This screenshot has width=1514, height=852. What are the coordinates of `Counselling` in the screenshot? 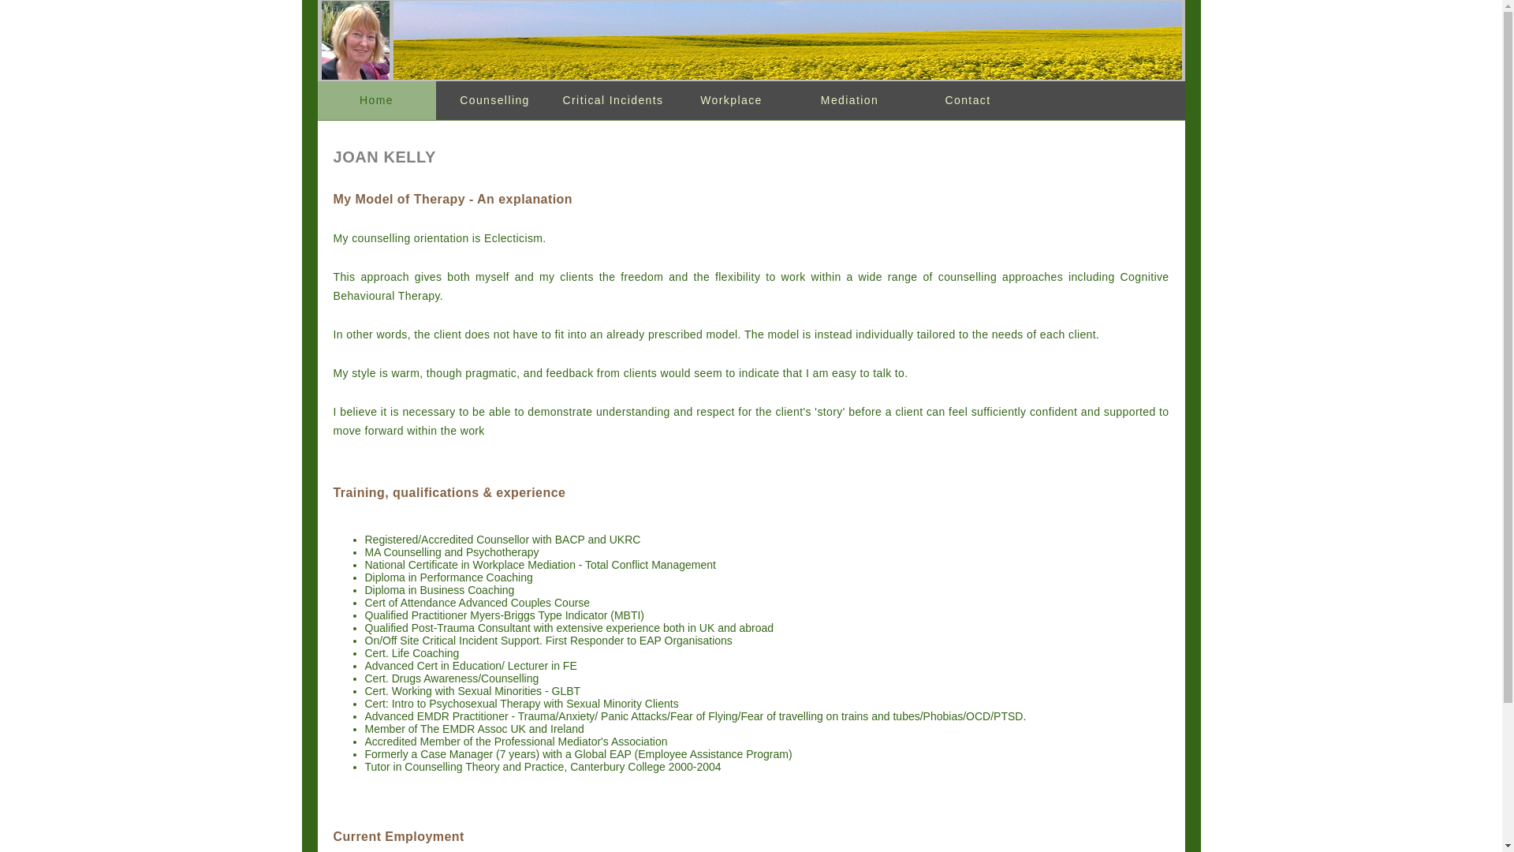 It's located at (494, 100).